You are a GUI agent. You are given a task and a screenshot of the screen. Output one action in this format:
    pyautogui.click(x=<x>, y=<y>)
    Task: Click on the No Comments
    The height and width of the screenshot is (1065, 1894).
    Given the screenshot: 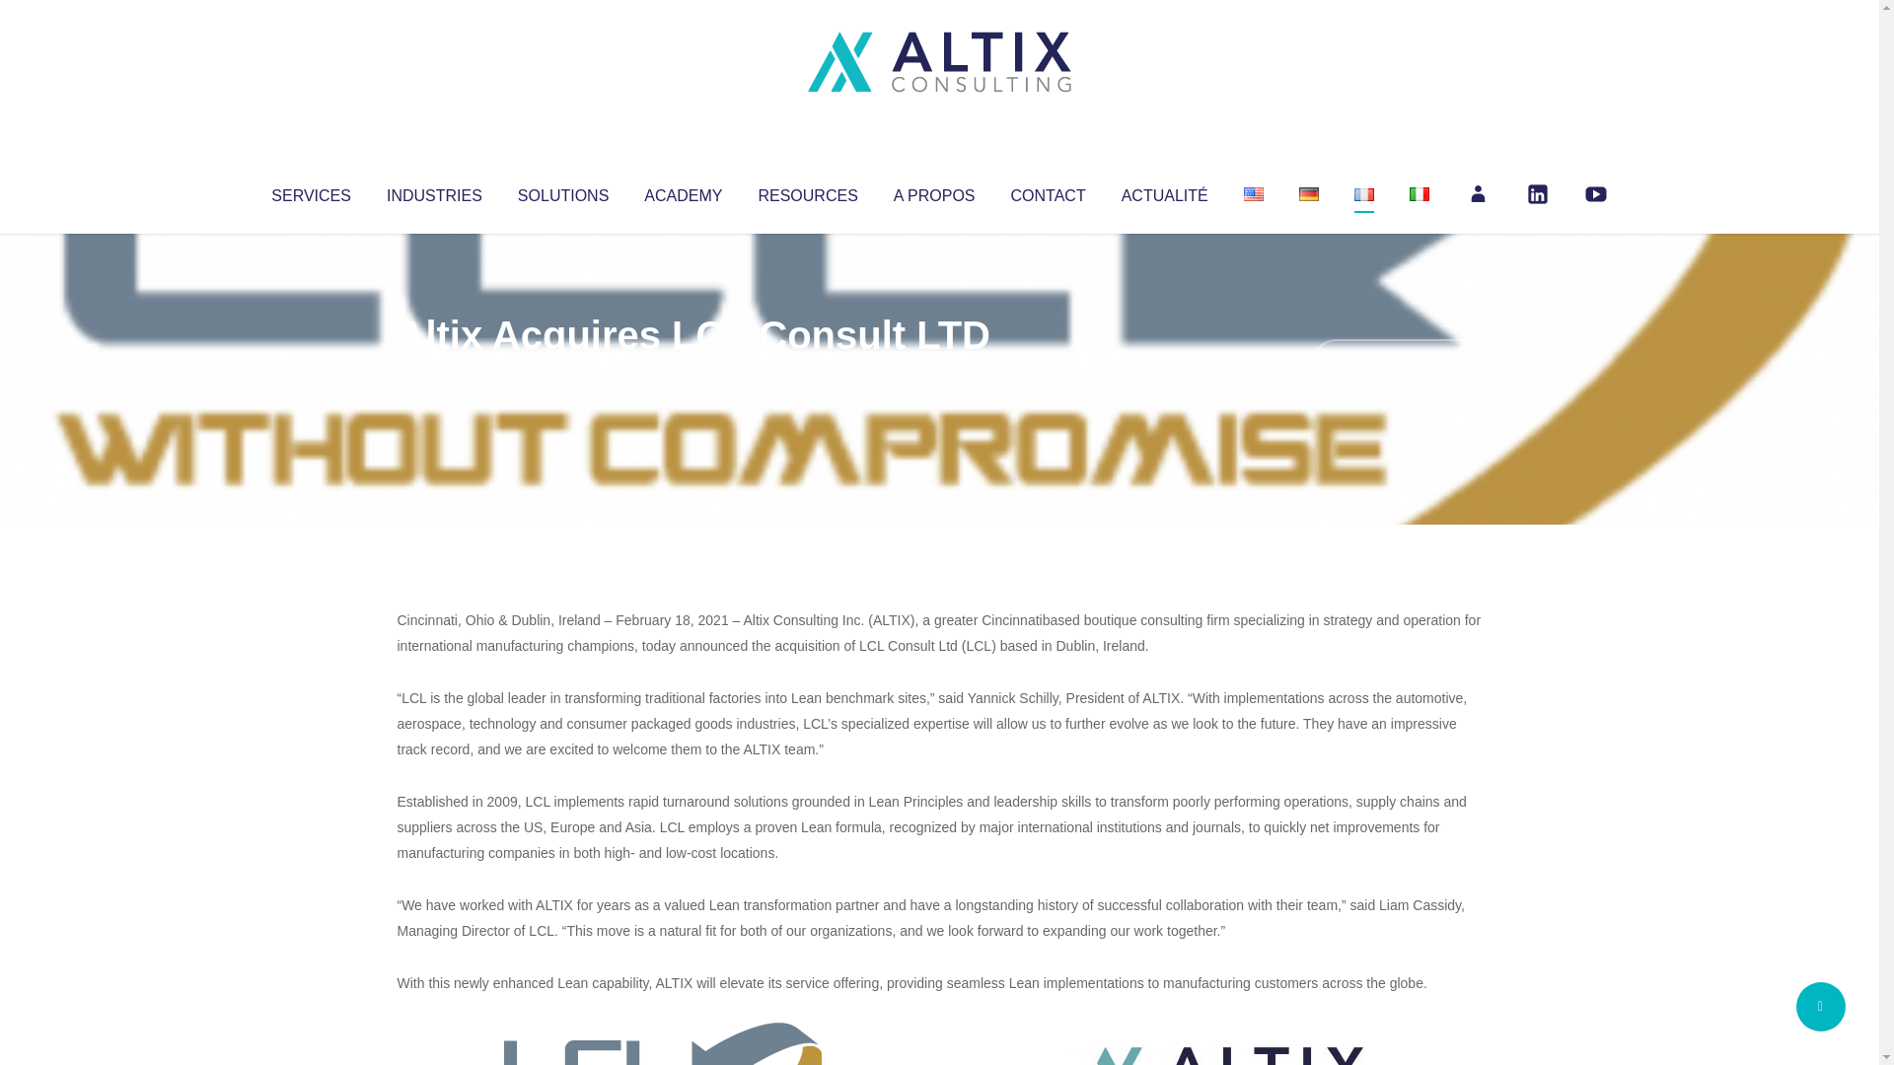 What is the action you would take?
    pyautogui.click(x=1397, y=361)
    